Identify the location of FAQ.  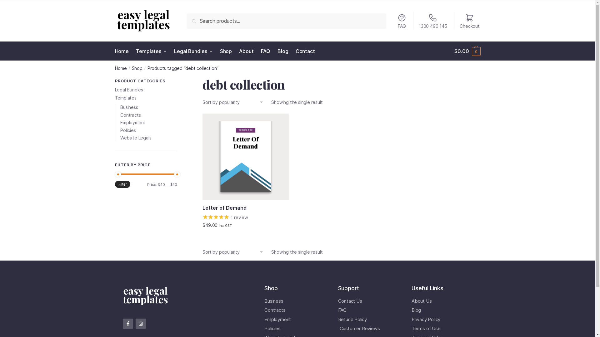
(369, 310).